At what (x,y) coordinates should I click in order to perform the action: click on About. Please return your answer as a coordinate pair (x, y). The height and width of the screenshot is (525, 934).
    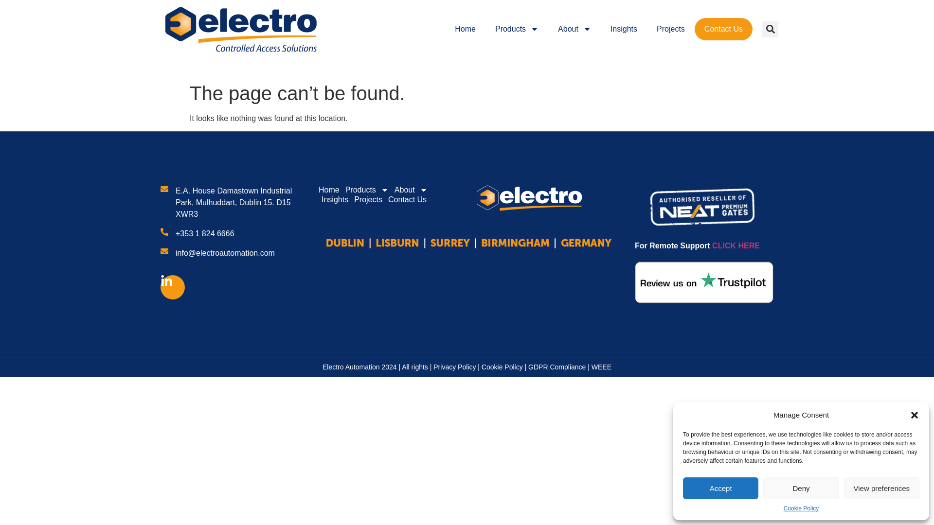
    Looking at the image, I should click on (574, 29).